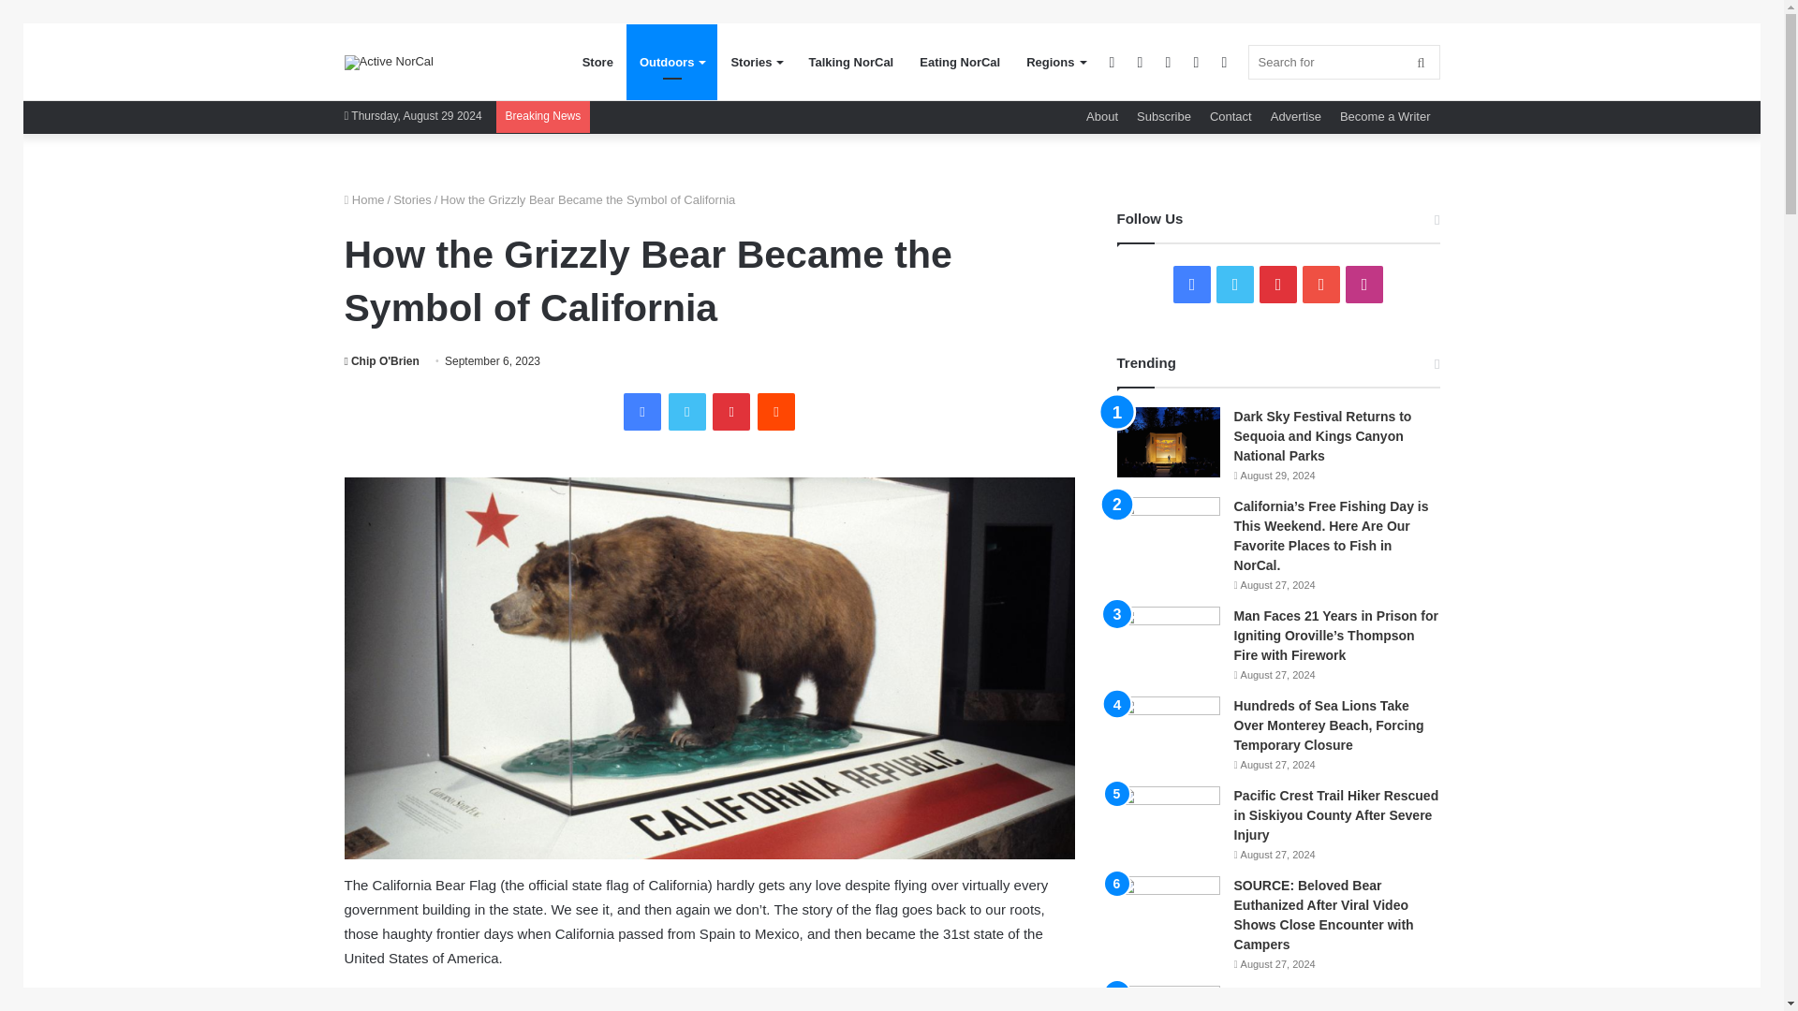 The height and width of the screenshot is (1011, 1798). Describe the element at coordinates (1343, 62) in the screenshot. I see `Search for` at that location.